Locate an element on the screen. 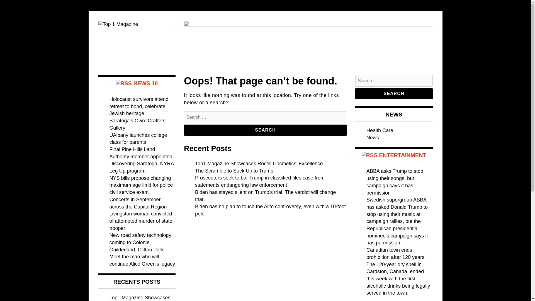 The width and height of the screenshot is (535, 301). Search is located at coordinates (265, 130).